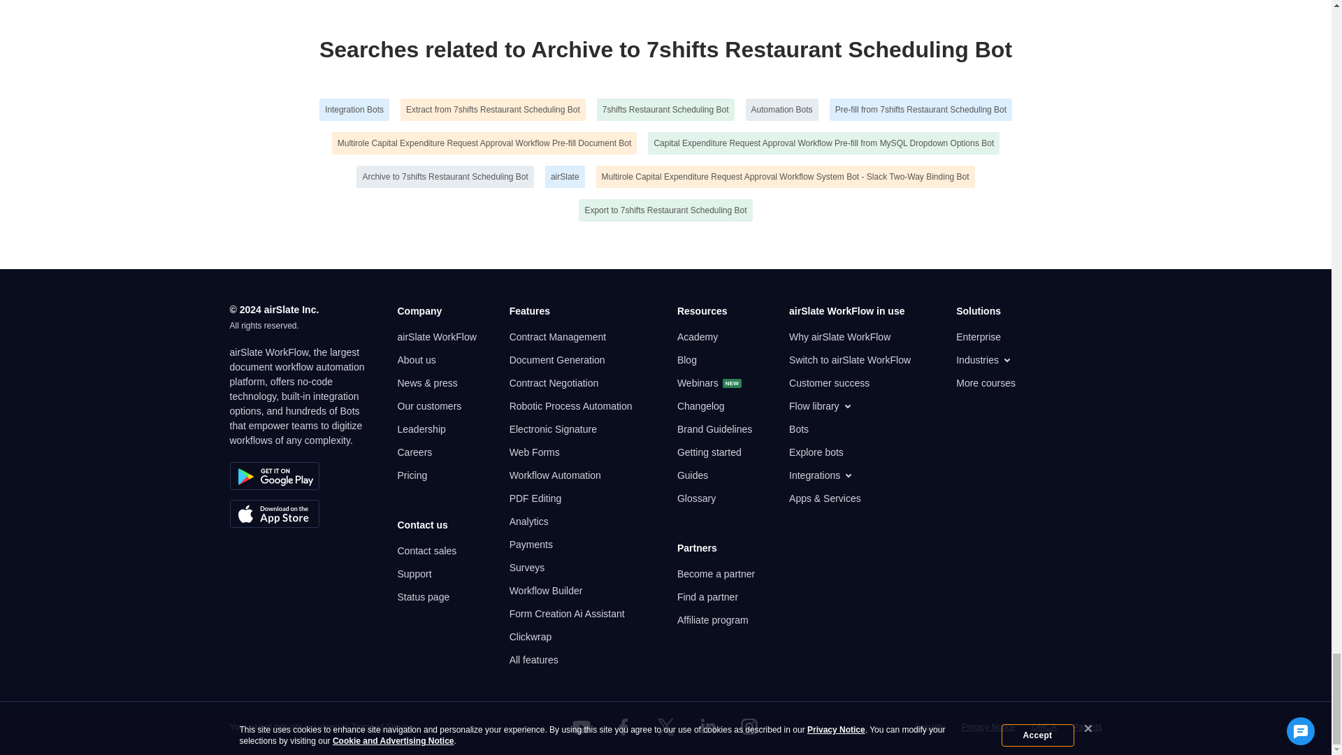 This screenshot has width=1342, height=755. Describe the element at coordinates (707, 727) in the screenshot. I see `LinkedIn` at that location.